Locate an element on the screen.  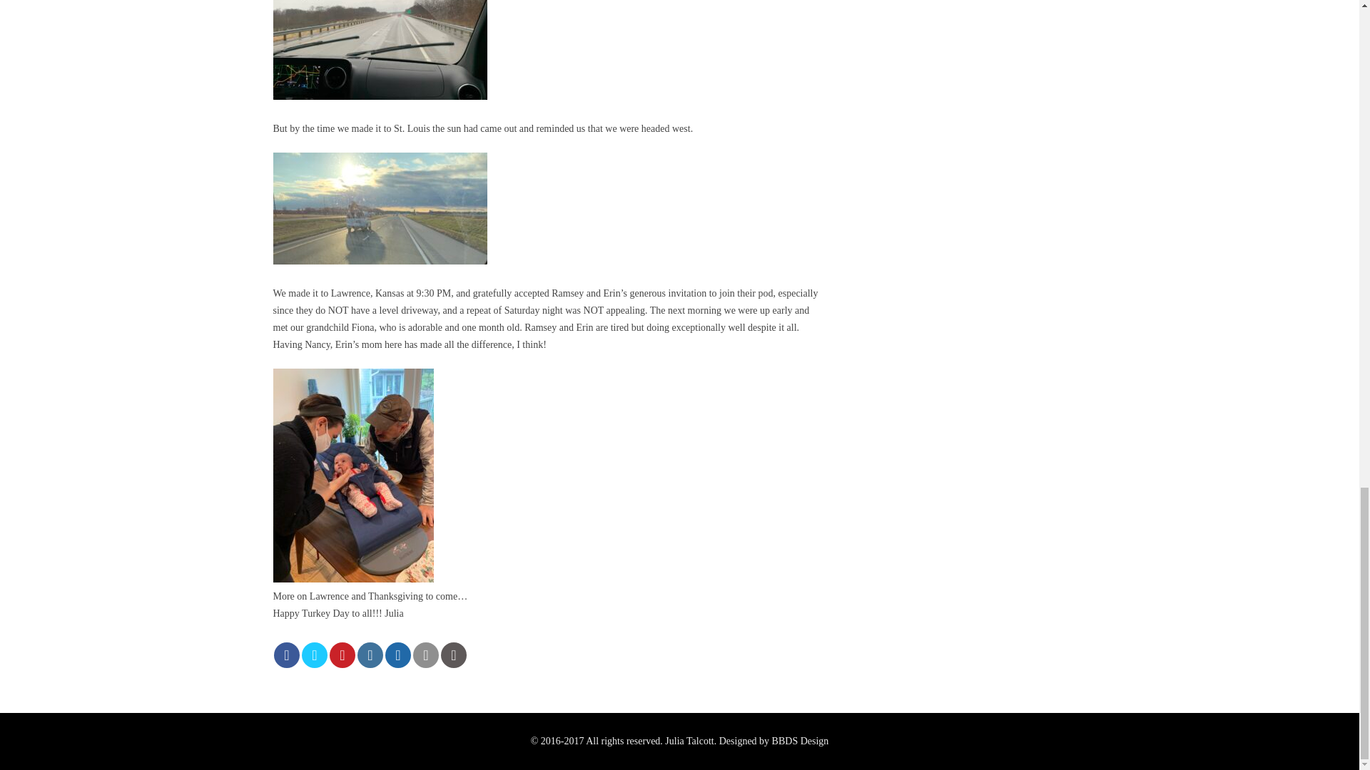
Share on LinkedIn is located at coordinates (370, 654).